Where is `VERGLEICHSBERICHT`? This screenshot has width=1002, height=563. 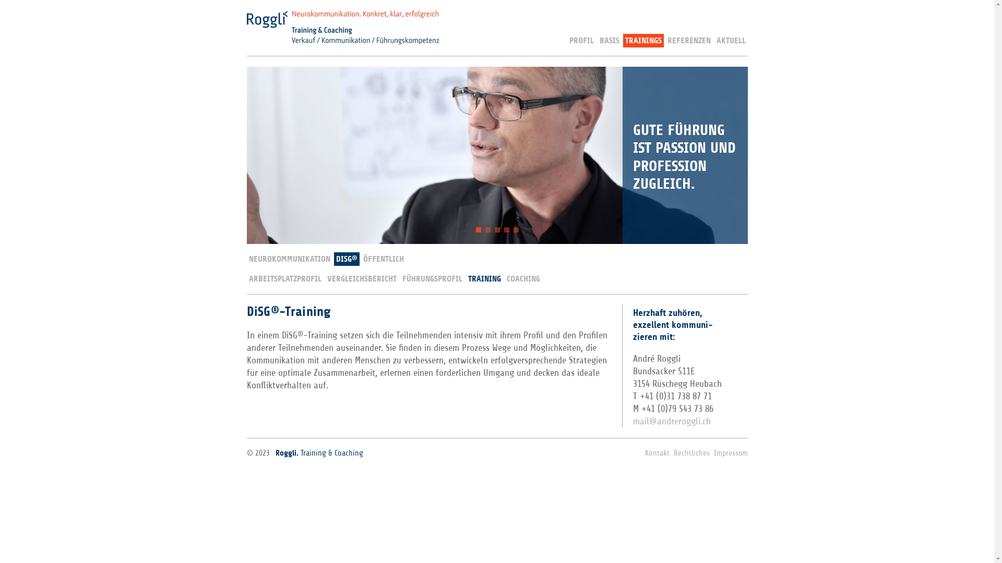 VERGLEICHSBERICHT is located at coordinates (361, 279).